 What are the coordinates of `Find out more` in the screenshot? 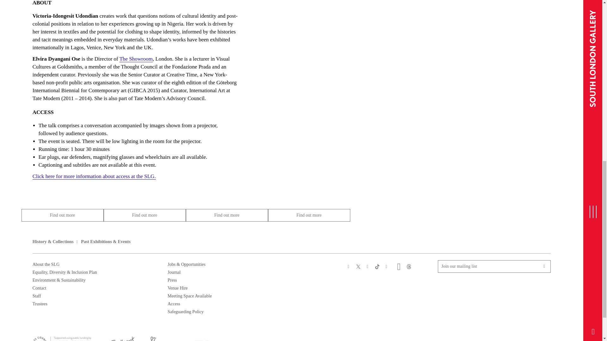 It's located at (63, 215).